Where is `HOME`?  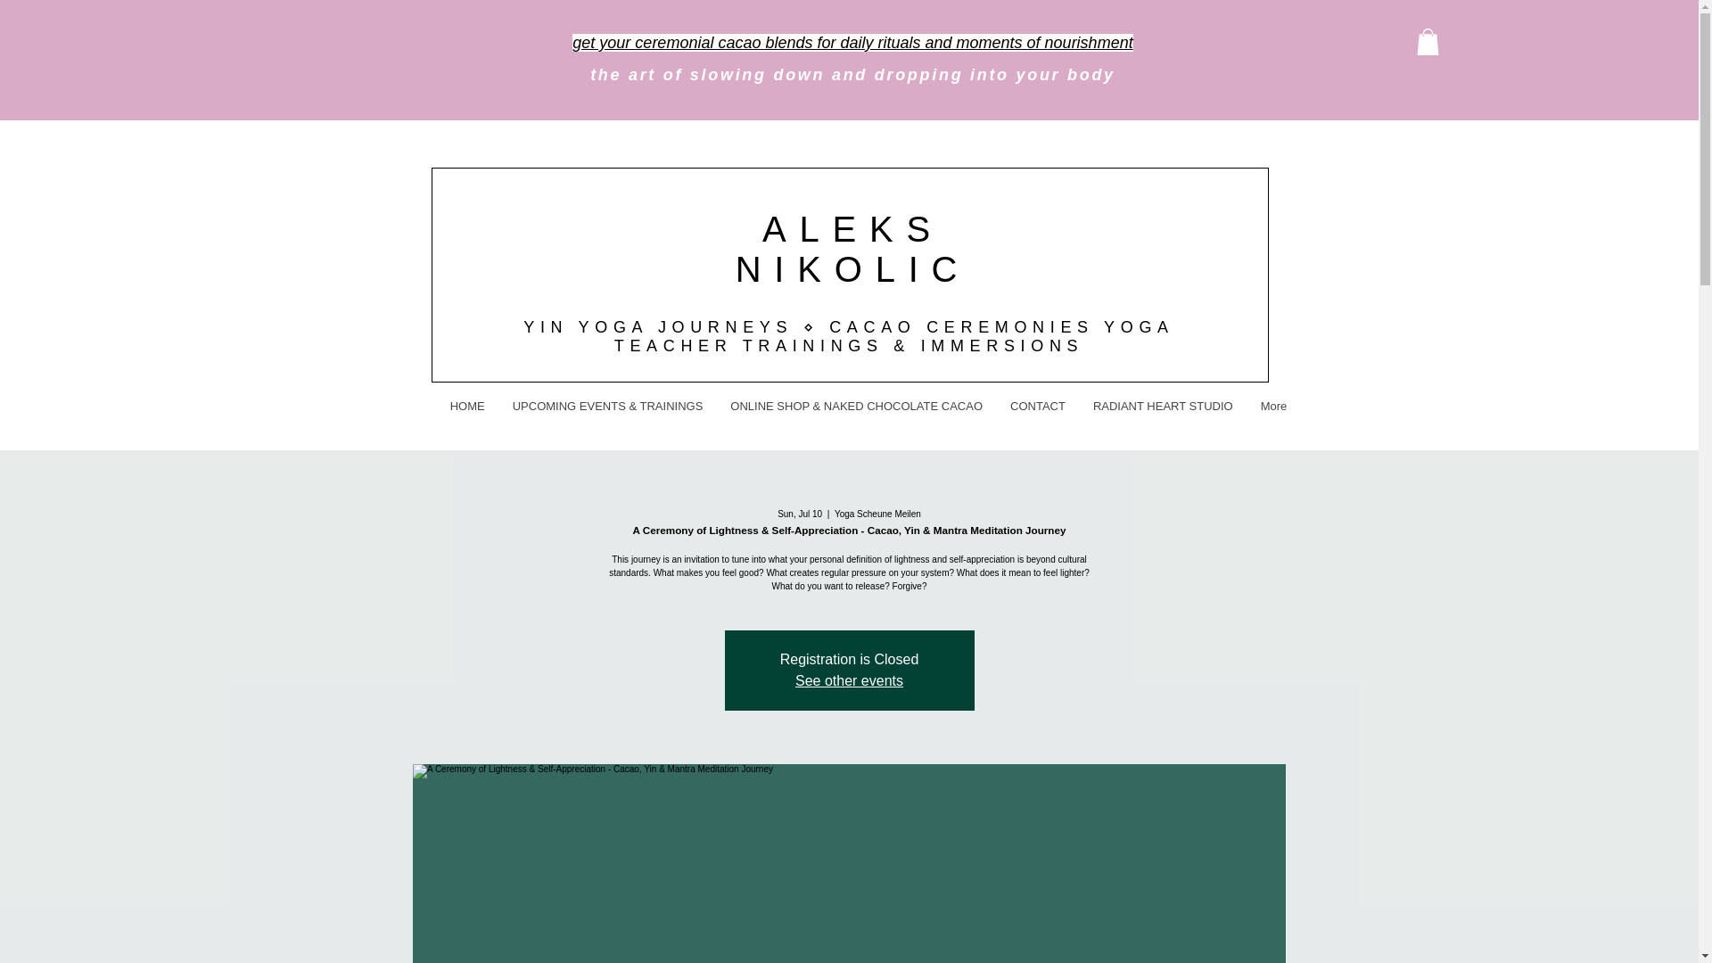 HOME is located at coordinates (467, 418).